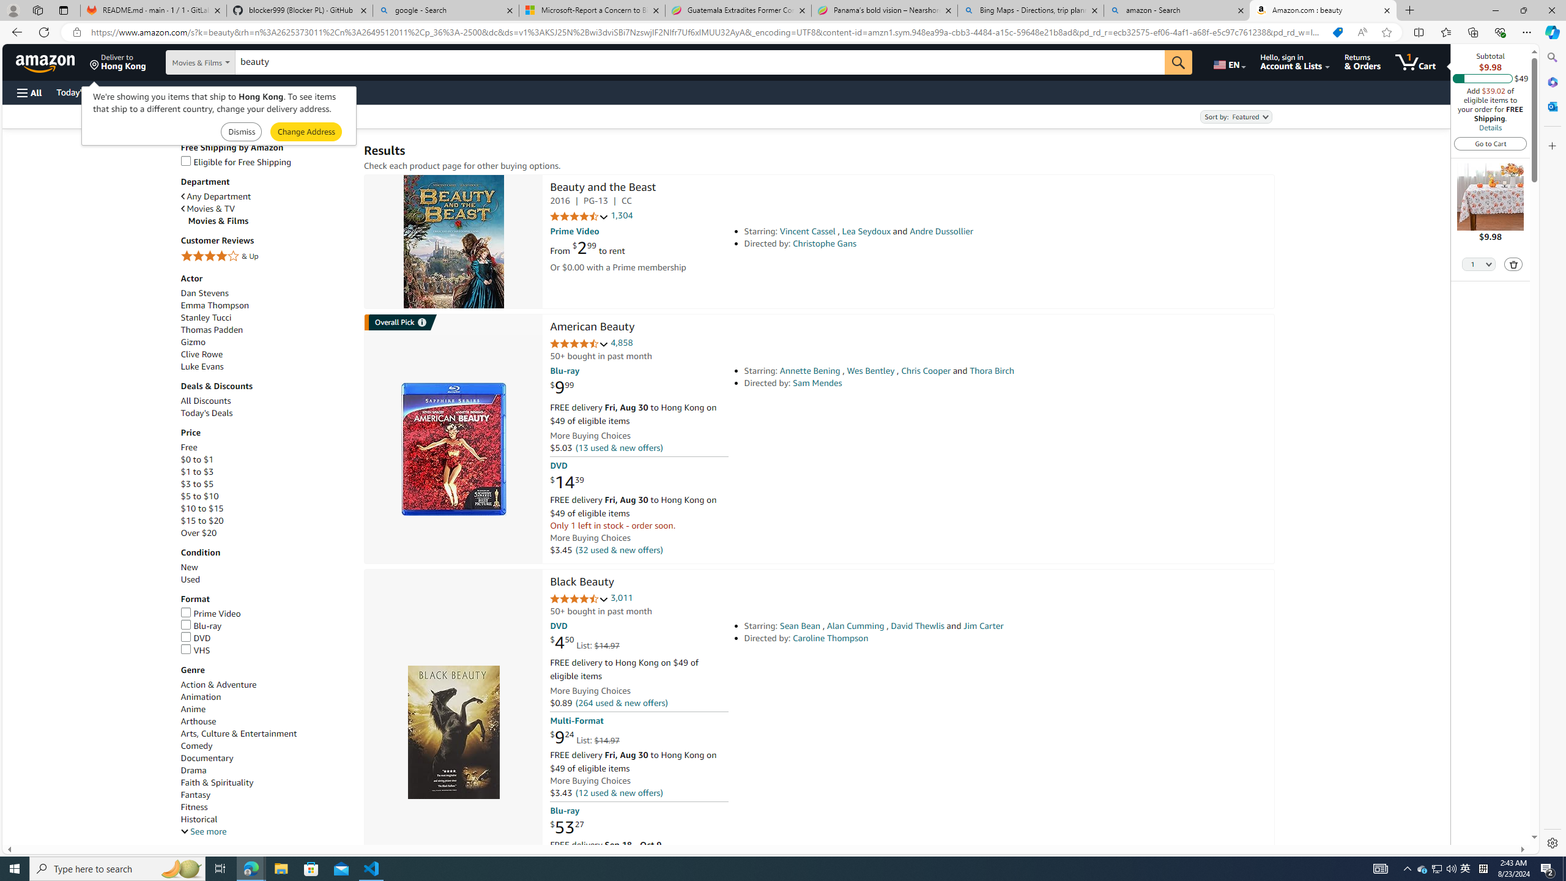  I want to click on Andre Dussollier, so click(941, 231).